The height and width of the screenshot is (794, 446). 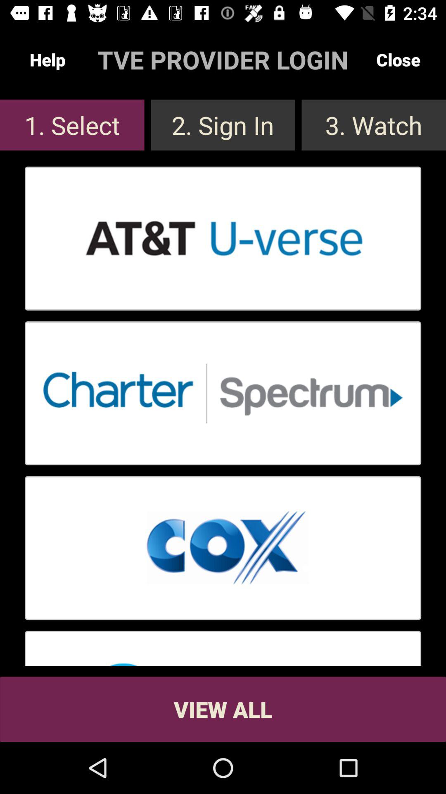 What do you see at coordinates (47, 60) in the screenshot?
I see `swipe until the help button` at bounding box center [47, 60].